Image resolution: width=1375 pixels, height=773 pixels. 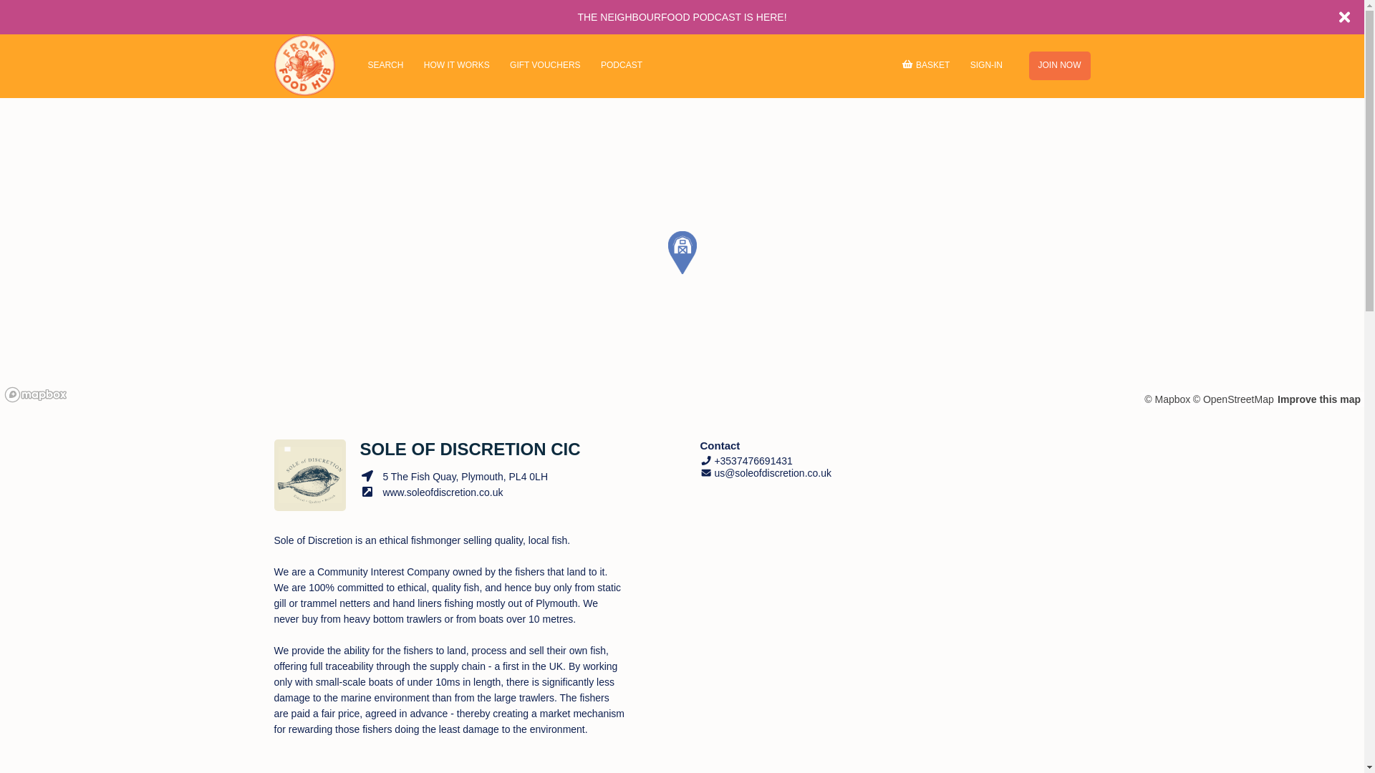 What do you see at coordinates (544, 67) in the screenshot?
I see `GIFT VOUCHERS` at bounding box center [544, 67].